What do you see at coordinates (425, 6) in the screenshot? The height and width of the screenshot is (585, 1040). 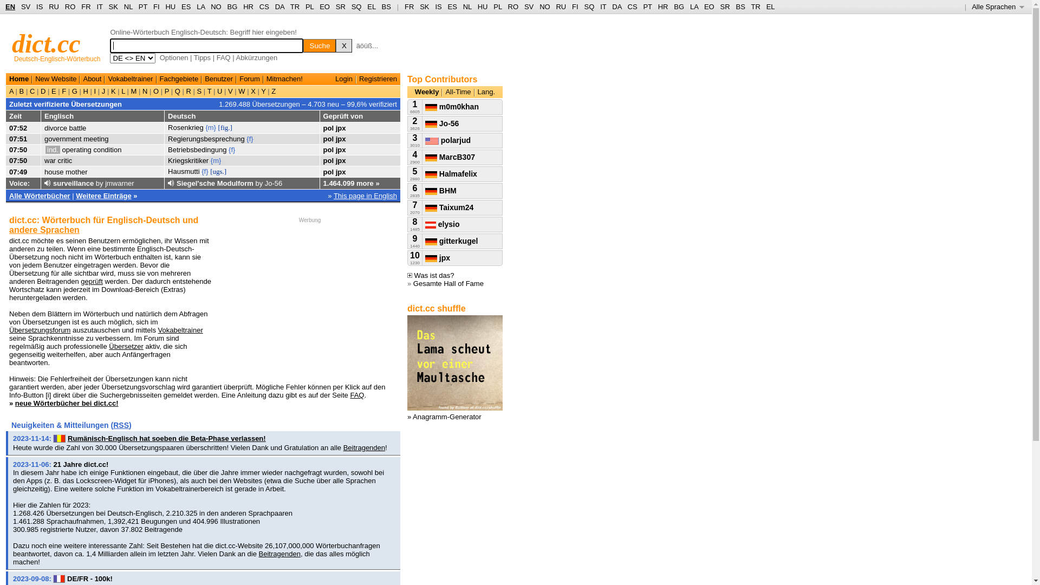 I see `SK` at bounding box center [425, 6].